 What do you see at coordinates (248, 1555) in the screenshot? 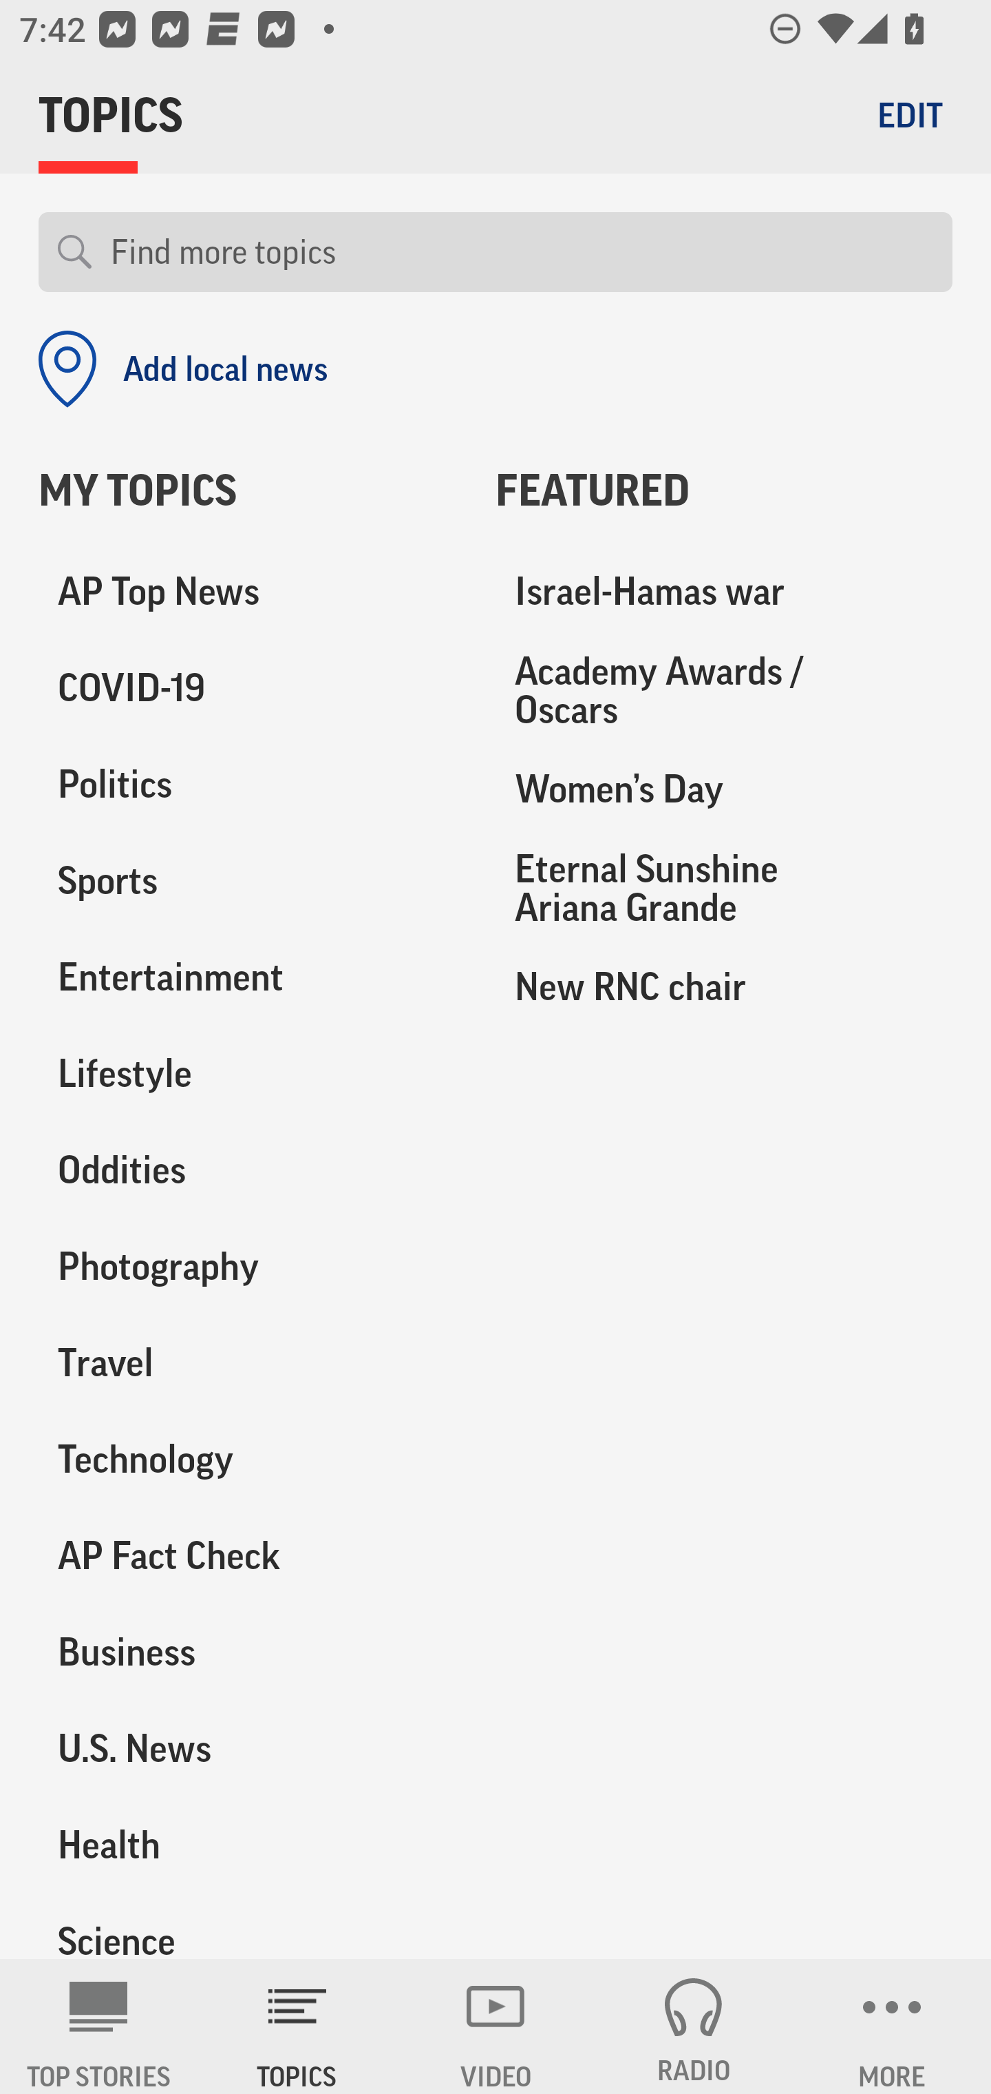
I see `AP Fact Check` at bounding box center [248, 1555].